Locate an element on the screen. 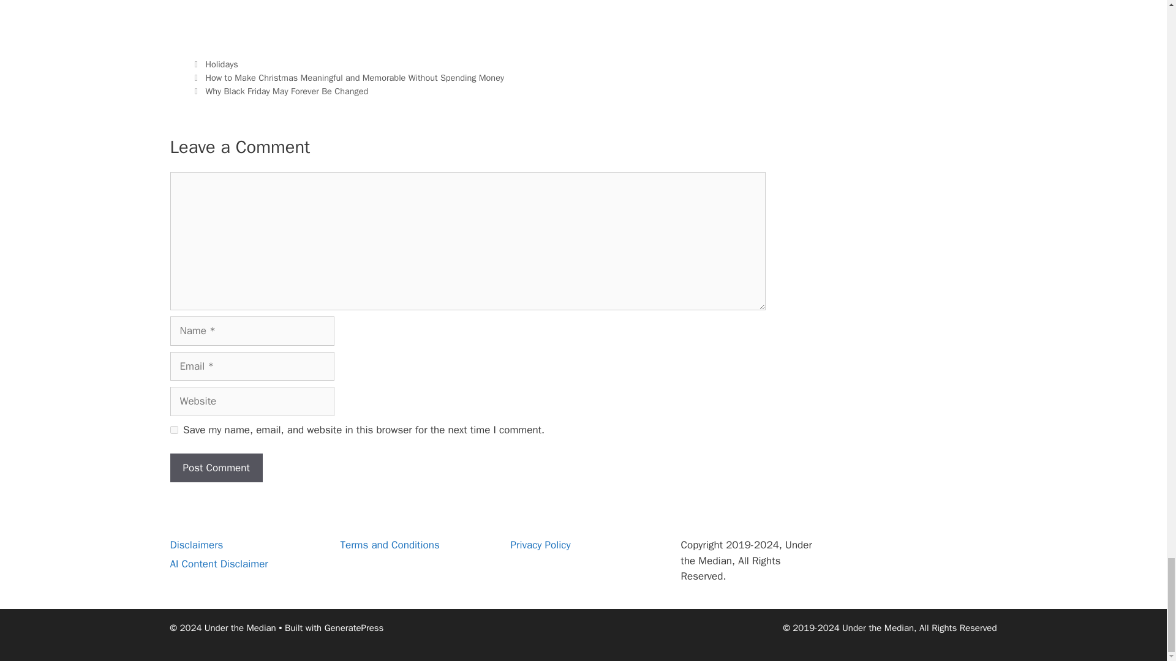  Holidays is located at coordinates (221, 64).